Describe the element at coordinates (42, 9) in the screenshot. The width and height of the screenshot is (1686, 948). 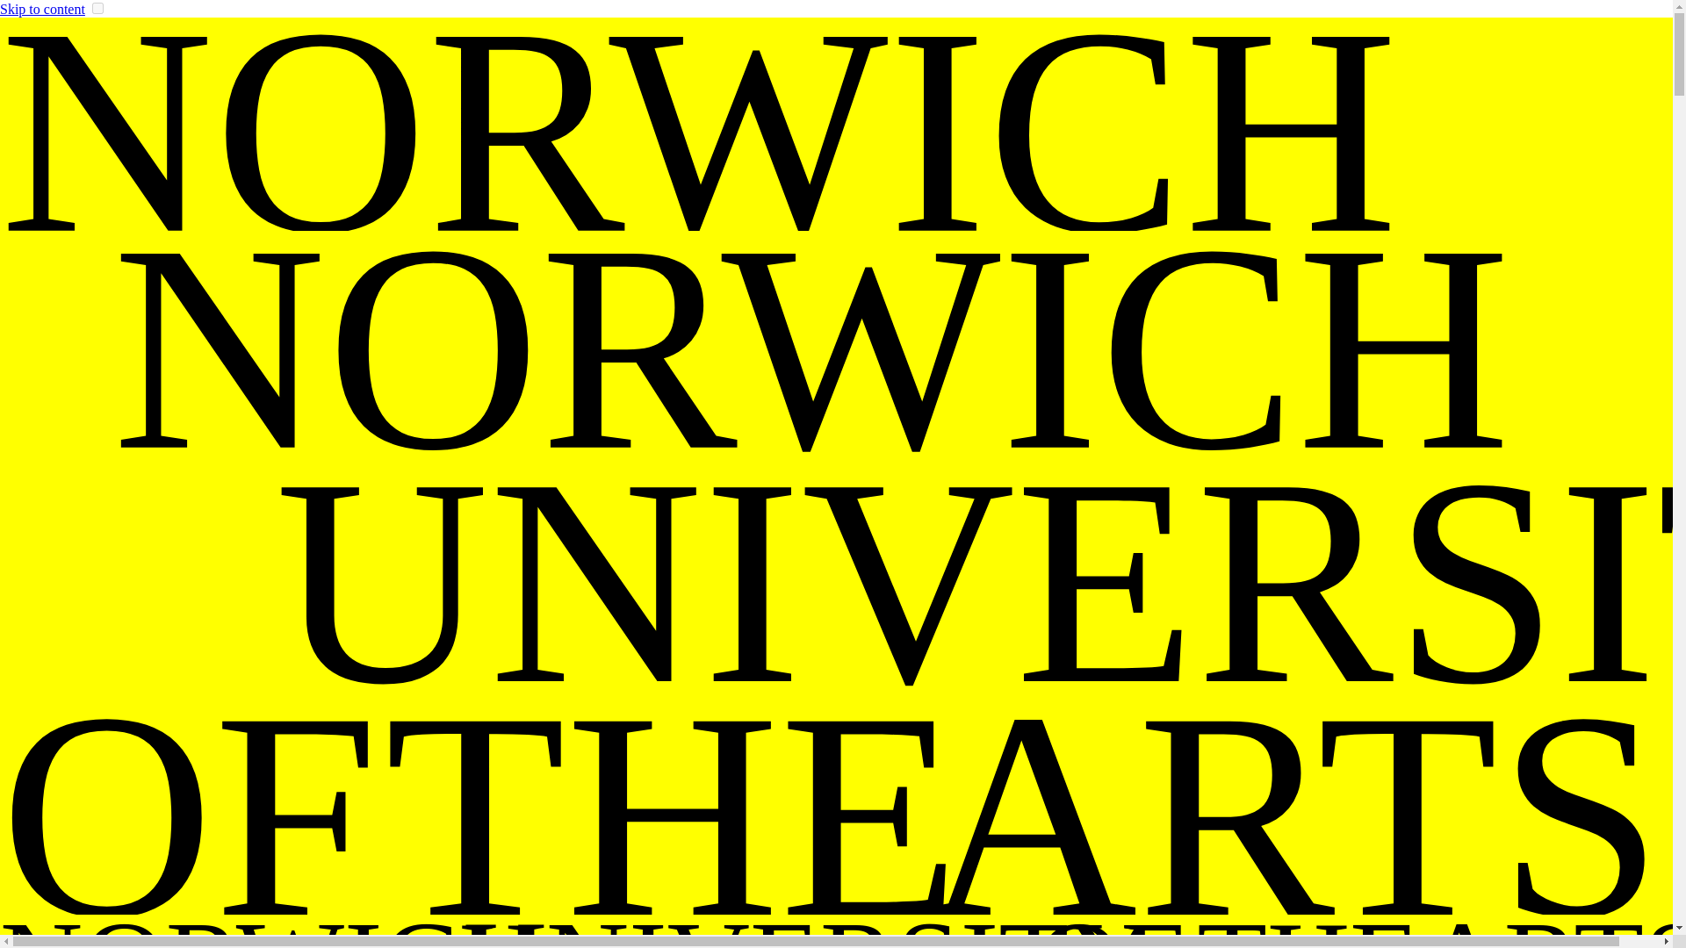
I see `Skip to content` at that location.